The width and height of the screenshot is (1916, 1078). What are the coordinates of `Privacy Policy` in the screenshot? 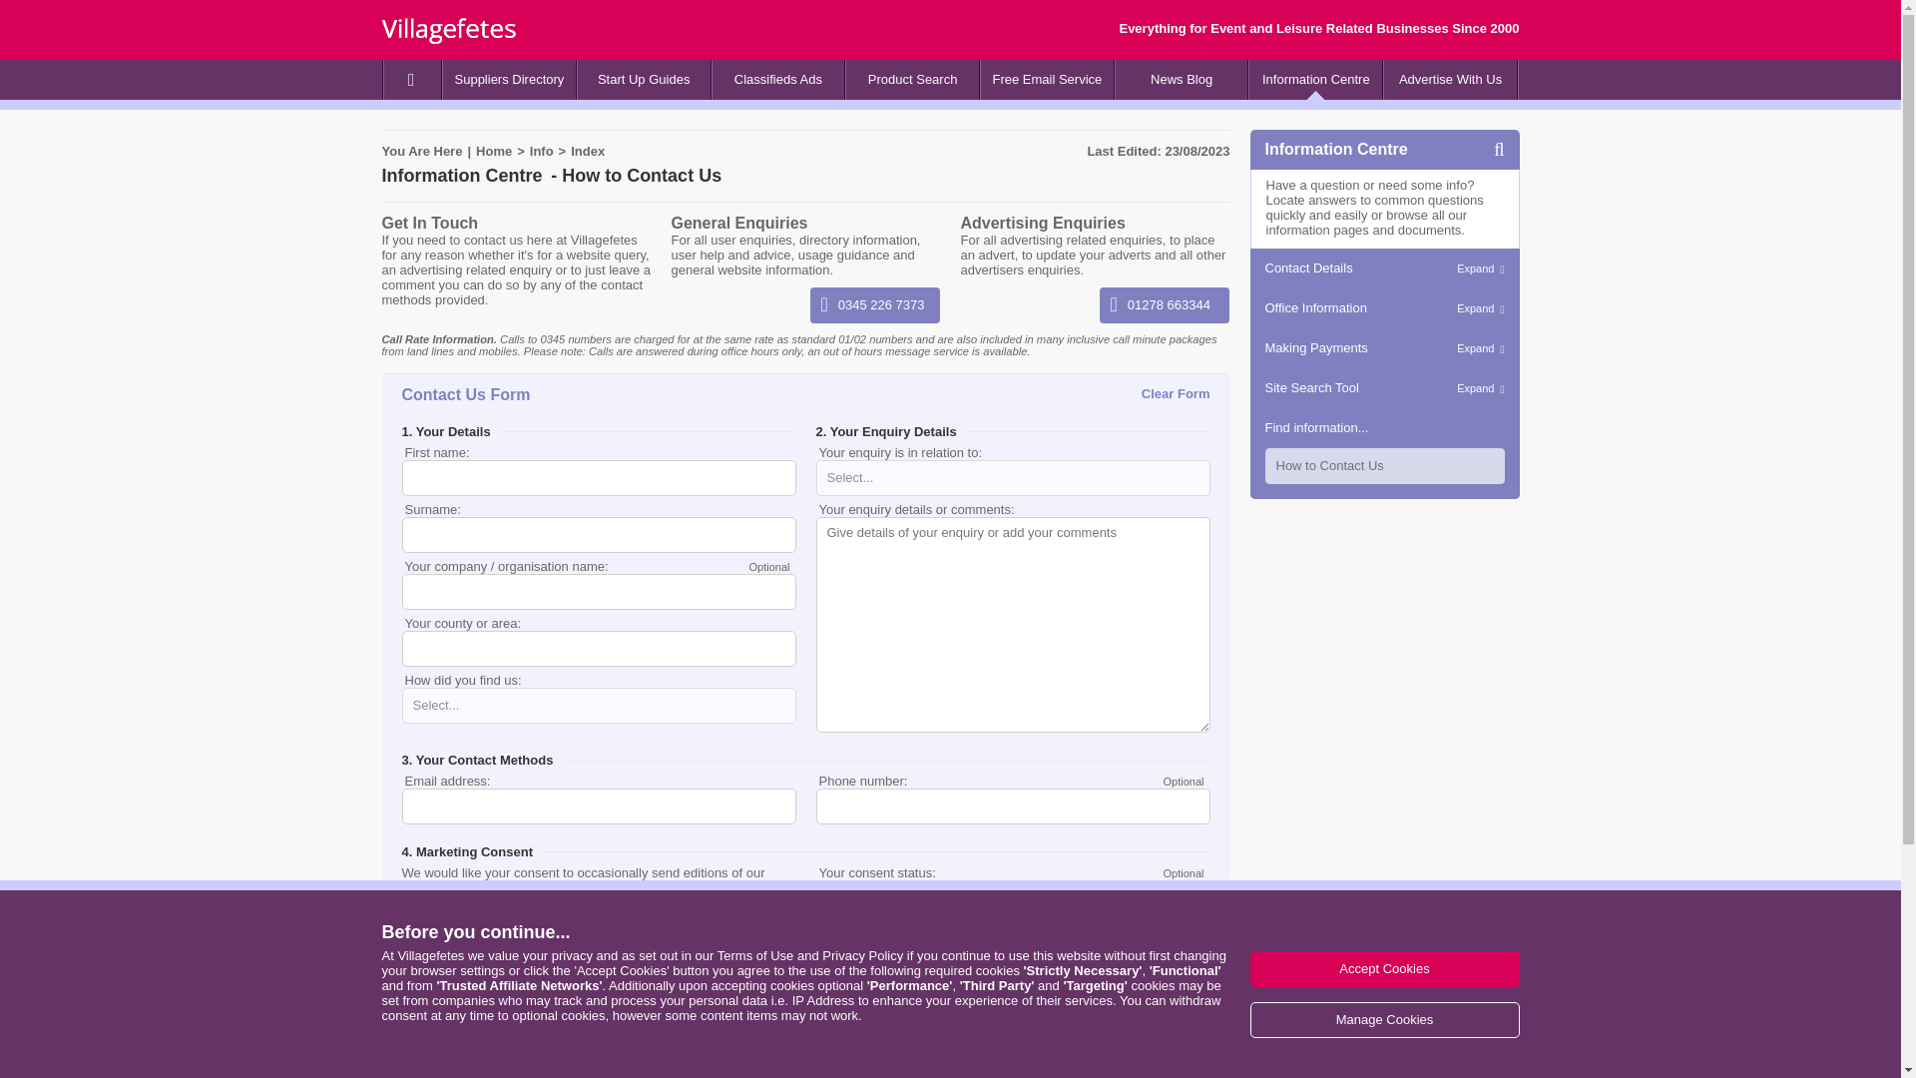 It's located at (494, 1003).